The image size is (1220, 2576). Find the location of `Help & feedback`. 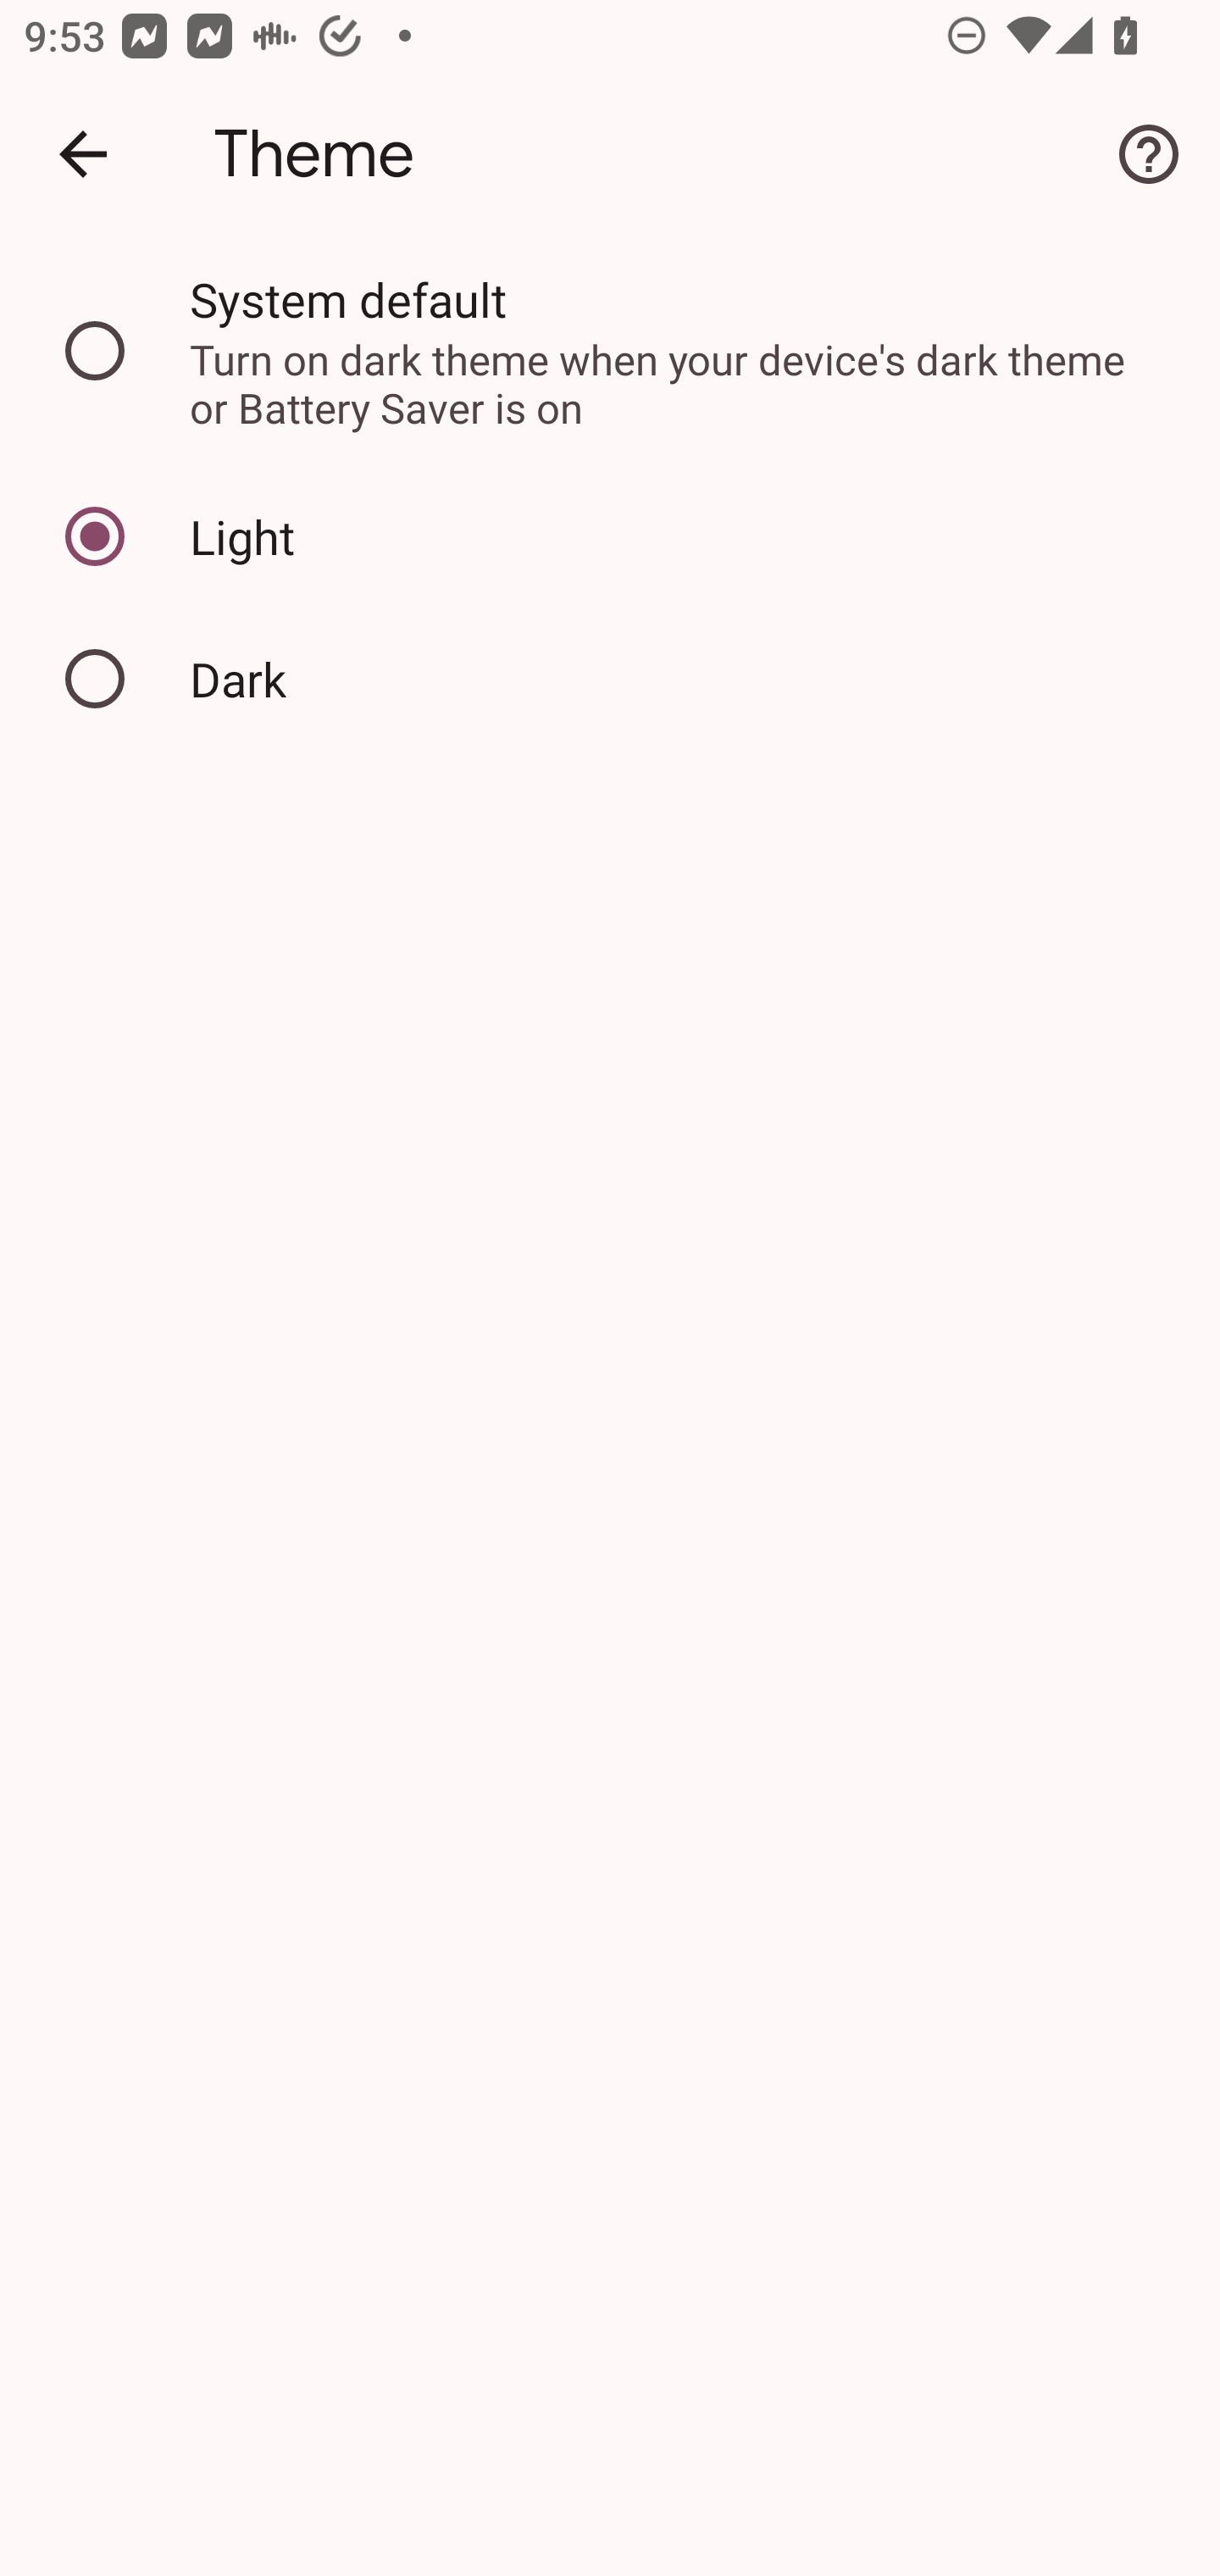

Help & feedback is located at coordinates (1149, 154).